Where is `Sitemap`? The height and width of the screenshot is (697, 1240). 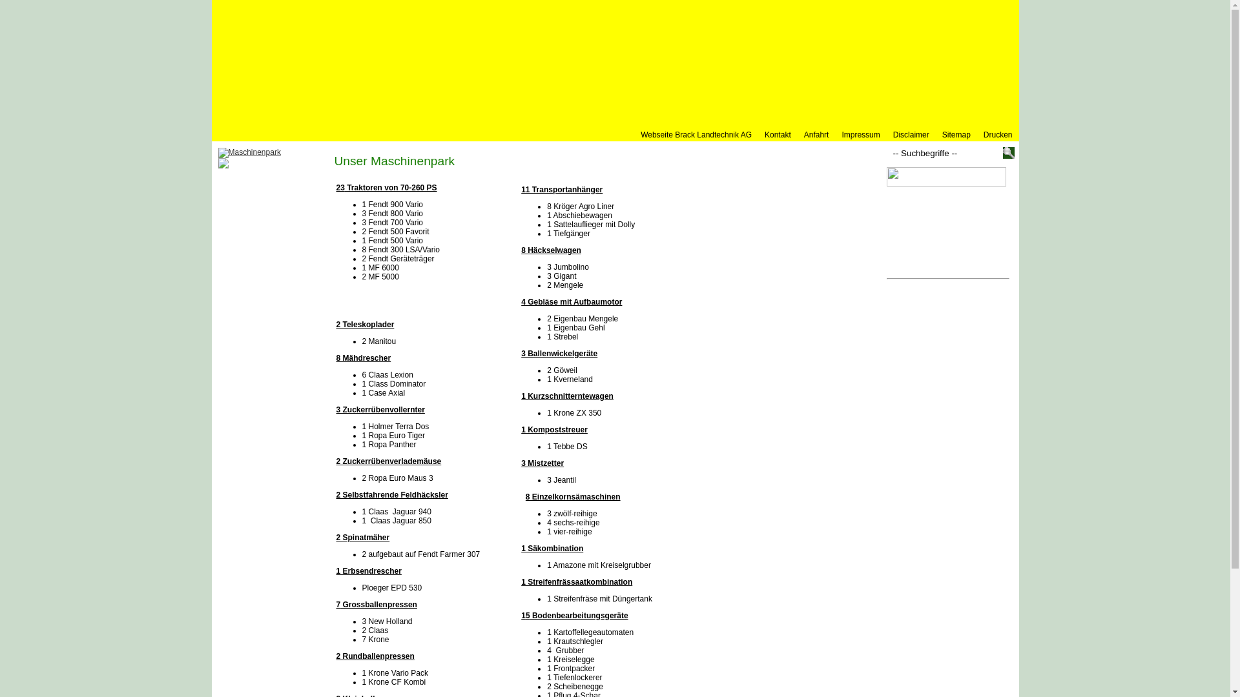
Sitemap is located at coordinates (956, 135).